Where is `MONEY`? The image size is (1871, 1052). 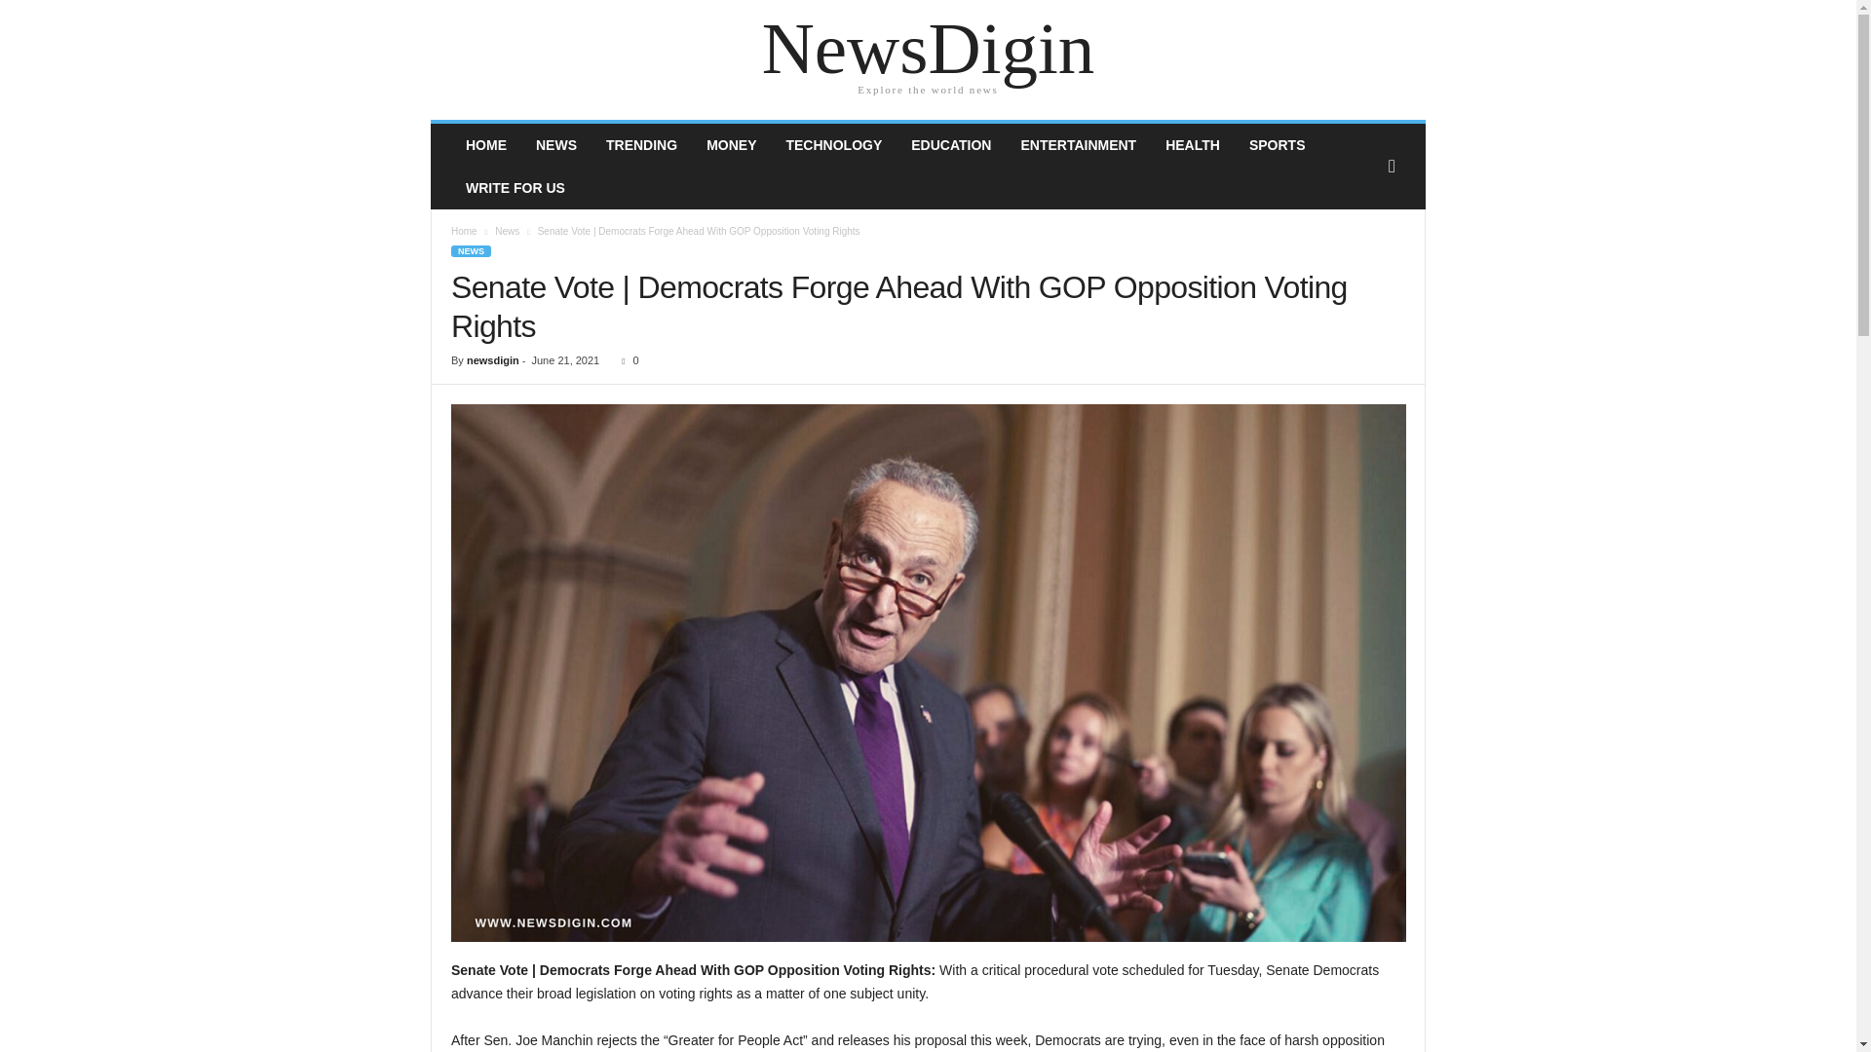
MONEY is located at coordinates (731, 144).